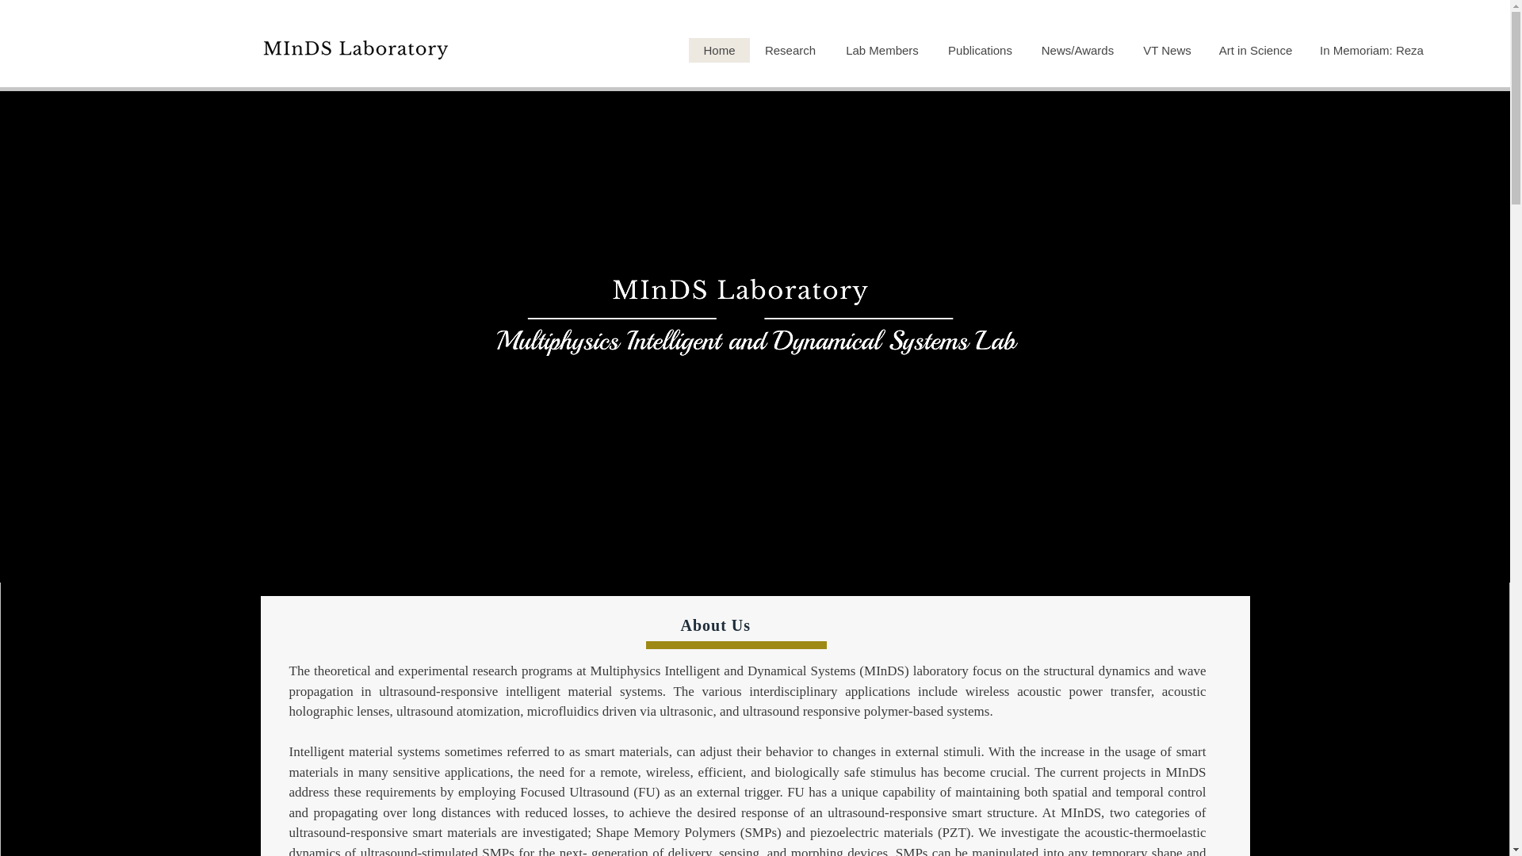  Describe the element at coordinates (1256, 49) in the screenshot. I see `Art in Science` at that location.